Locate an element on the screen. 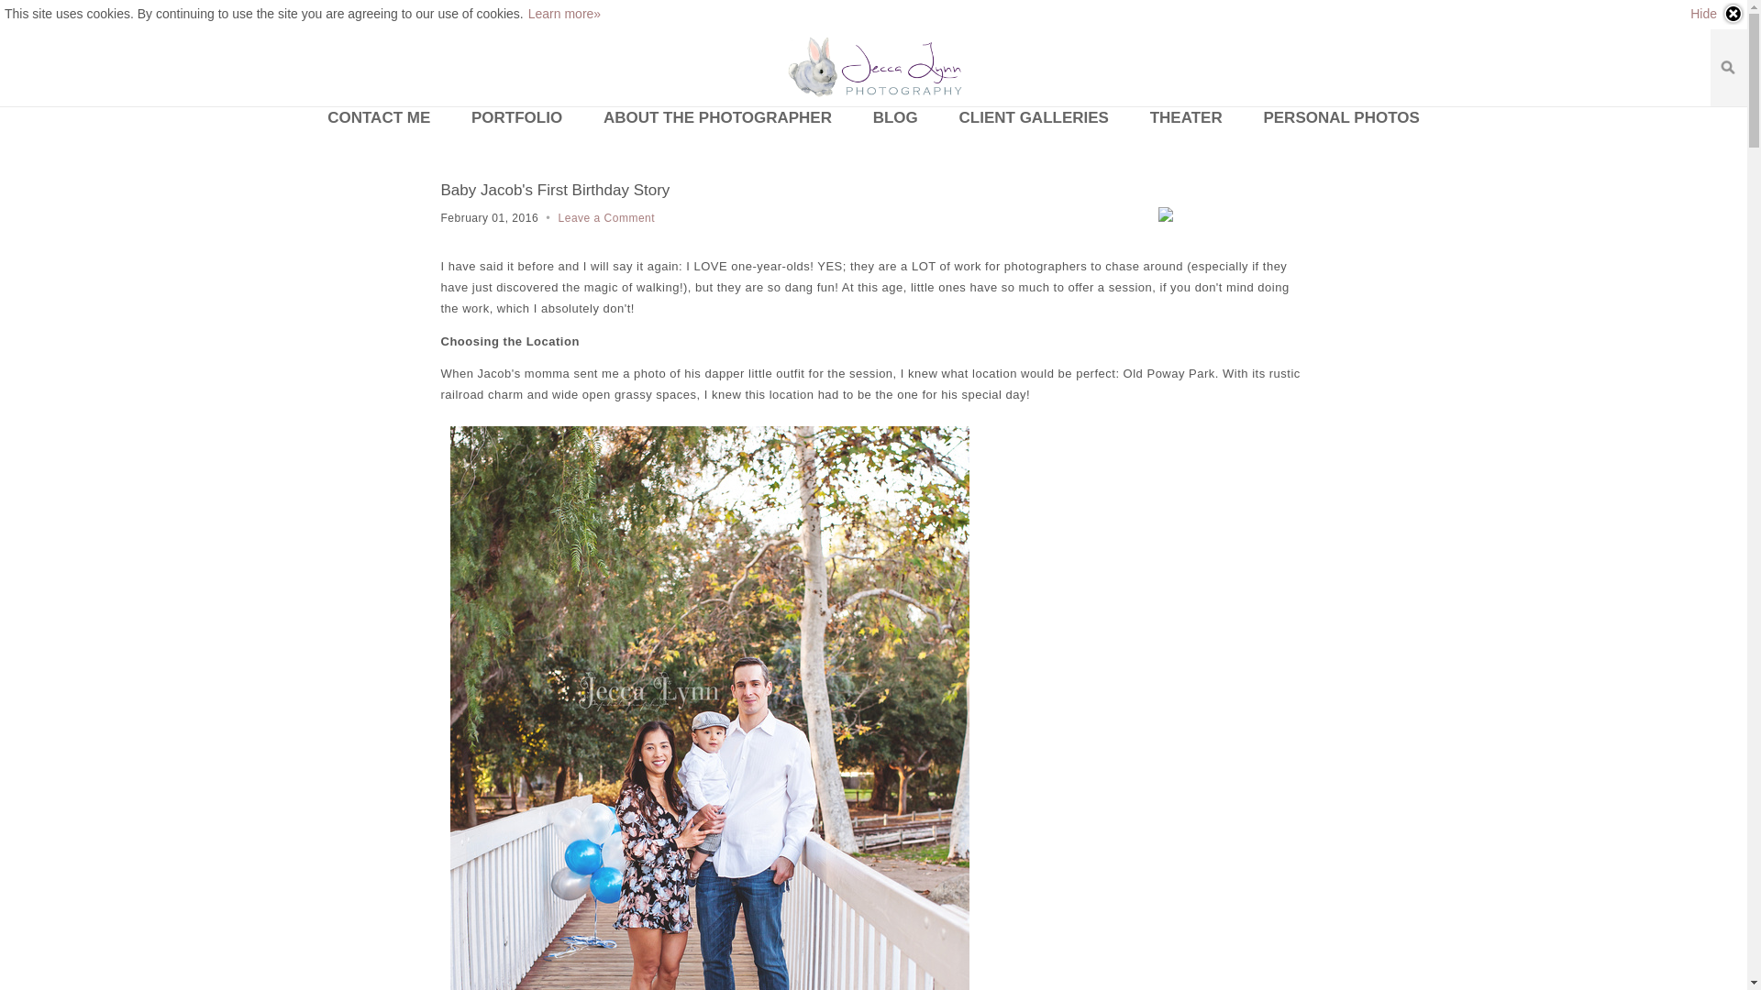 This screenshot has height=990, width=1761. Leave a Comment is located at coordinates (606, 217).